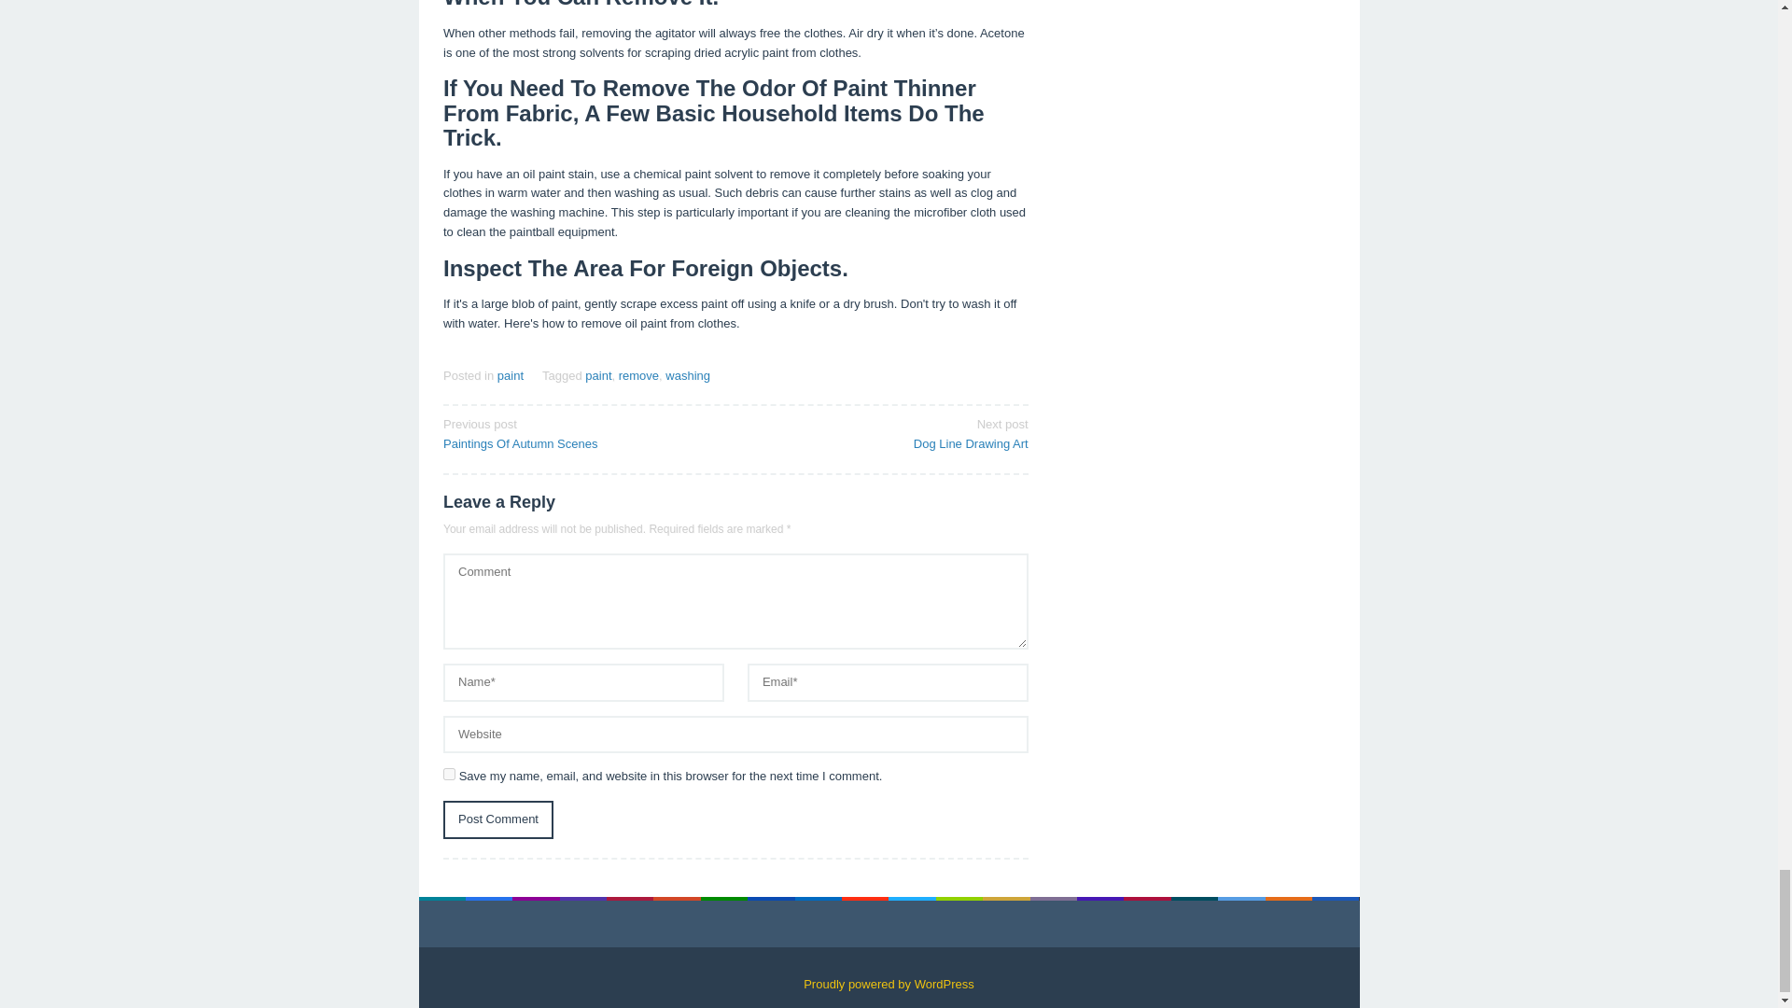 The height and width of the screenshot is (1008, 1792). Describe the element at coordinates (597, 375) in the screenshot. I see `paint` at that location.